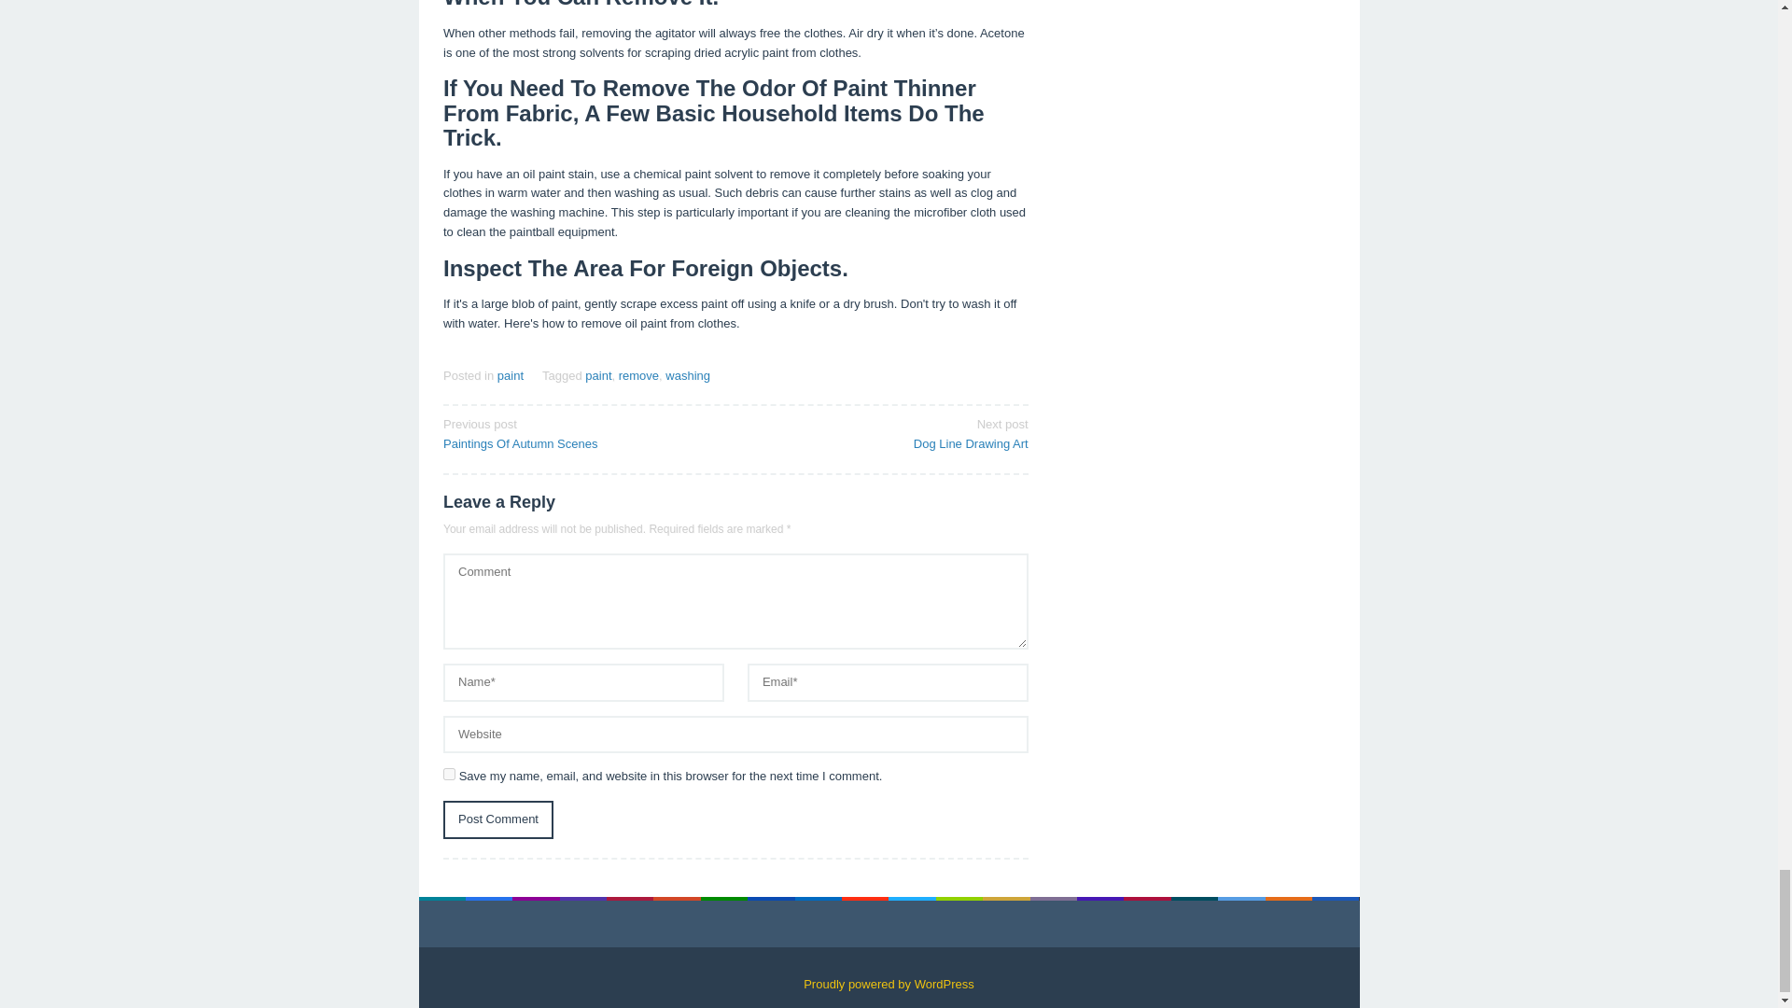 The height and width of the screenshot is (1008, 1792). Describe the element at coordinates (597, 375) in the screenshot. I see `paint` at that location.